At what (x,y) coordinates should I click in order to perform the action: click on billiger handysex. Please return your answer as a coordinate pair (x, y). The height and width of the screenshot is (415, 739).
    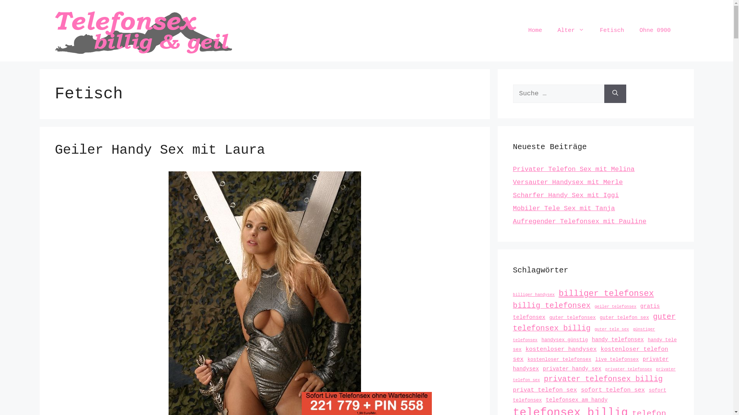
    Looking at the image, I should click on (533, 295).